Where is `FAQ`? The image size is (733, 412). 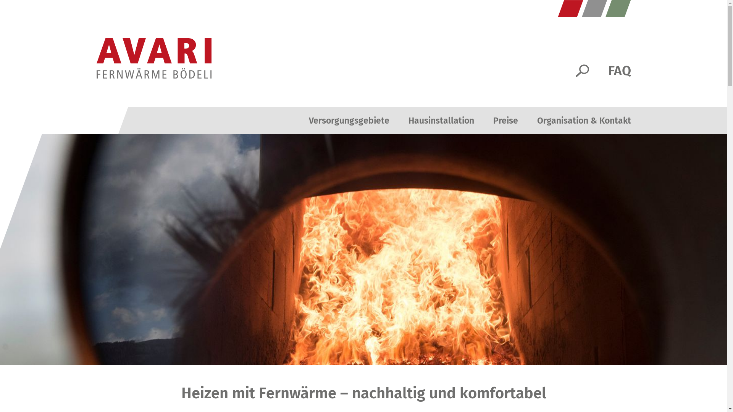
FAQ is located at coordinates (619, 71).